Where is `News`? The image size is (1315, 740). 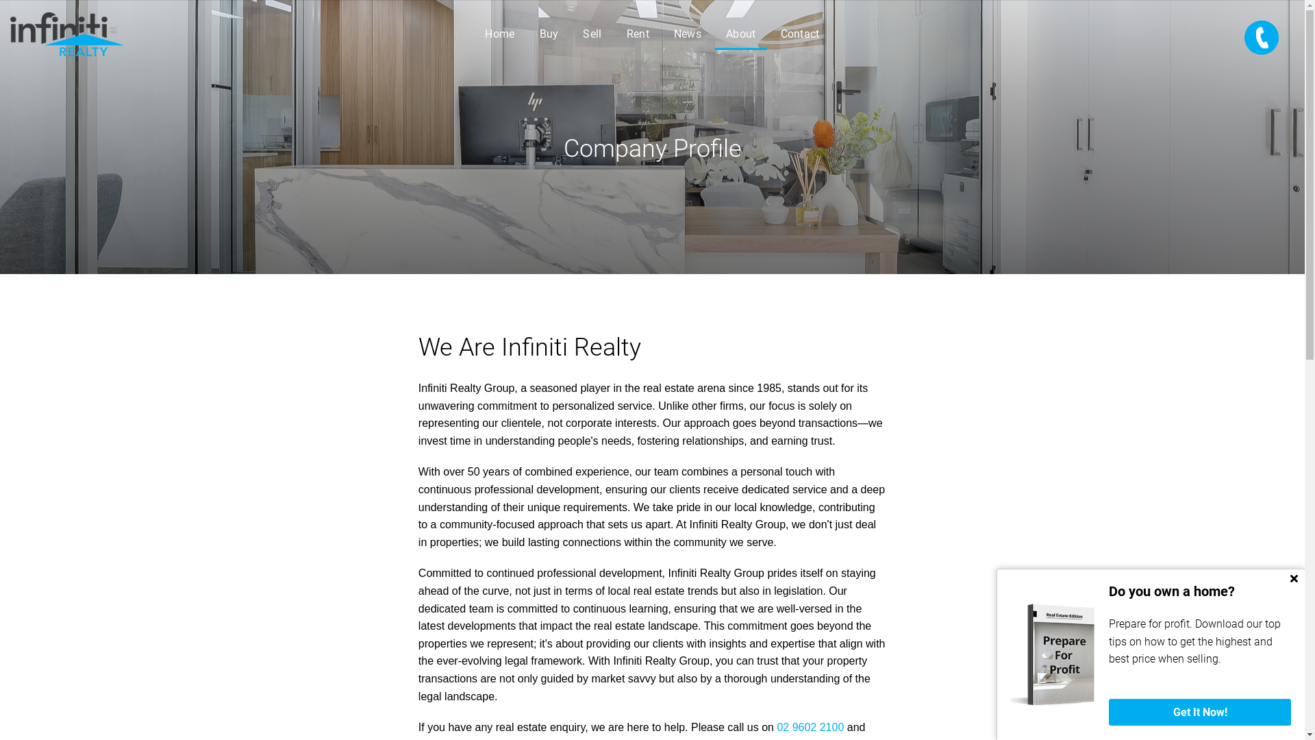 News is located at coordinates (688, 34).